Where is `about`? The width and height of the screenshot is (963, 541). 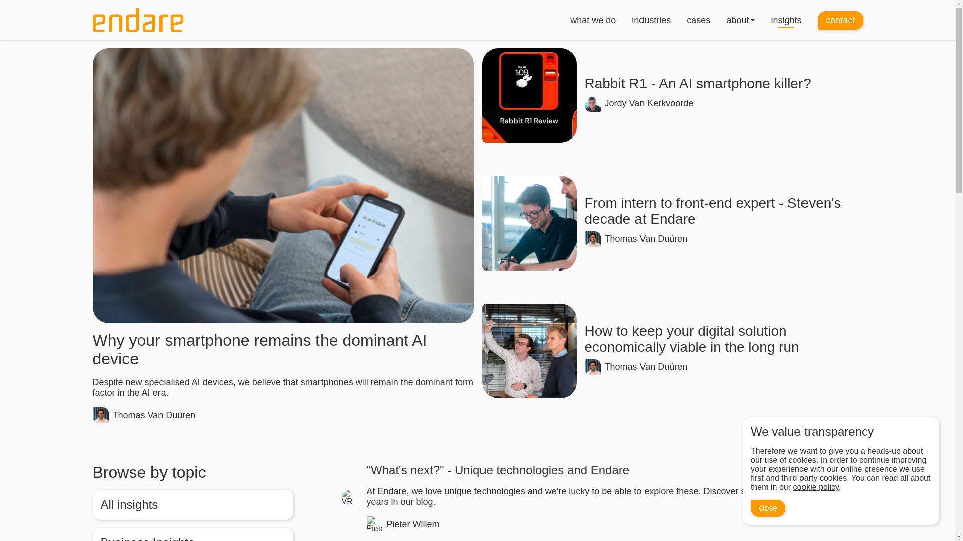
about is located at coordinates (737, 20).